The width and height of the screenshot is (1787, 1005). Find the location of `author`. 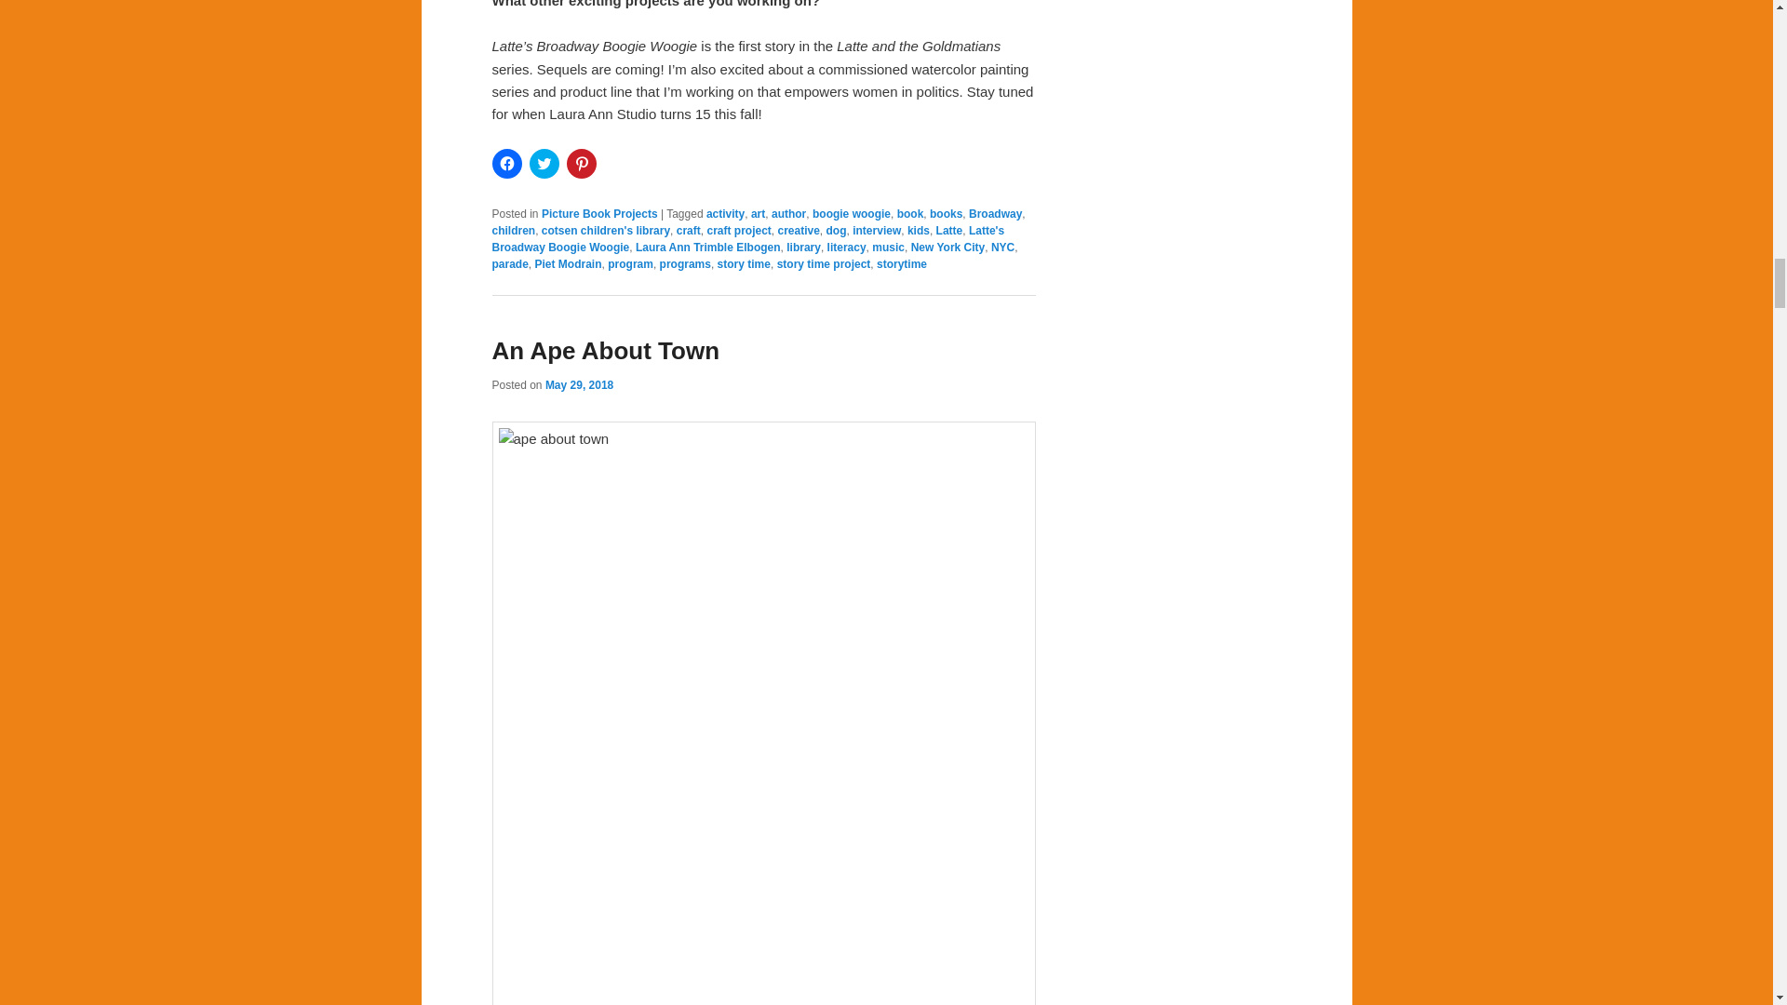

author is located at coordinates (788, 213).